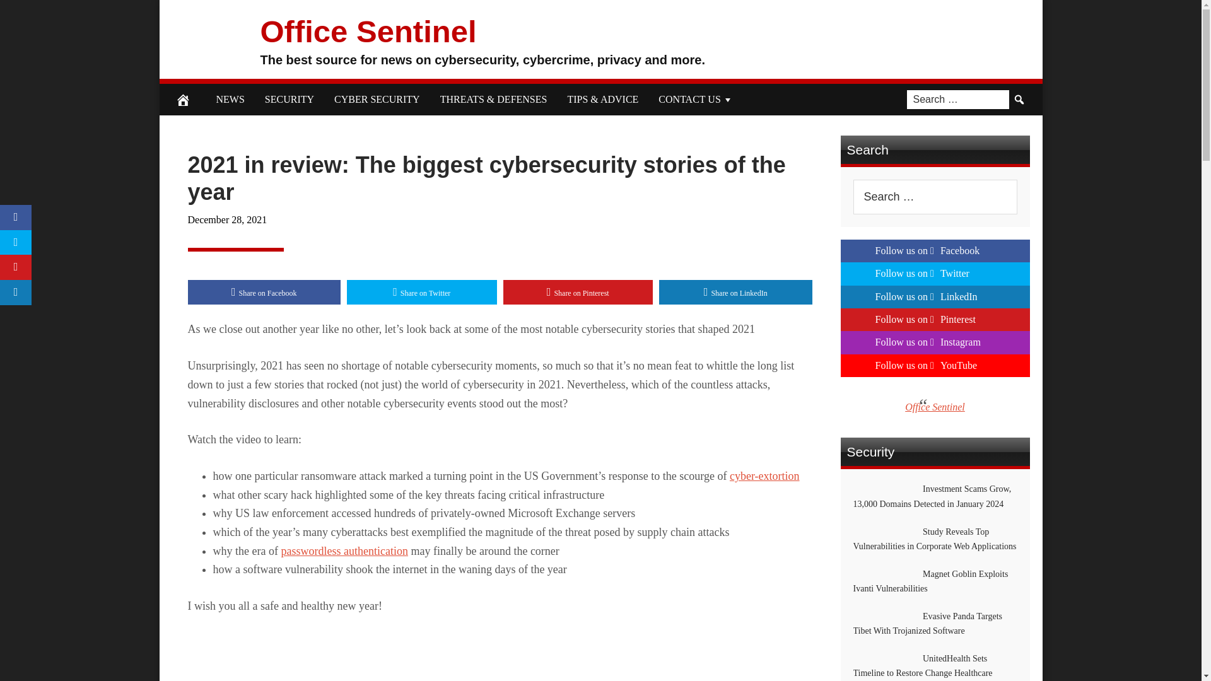 Image resolution: width=1211 pixels, height=681 pixels. I want to click on Share on Twitter, so click(421, 292).